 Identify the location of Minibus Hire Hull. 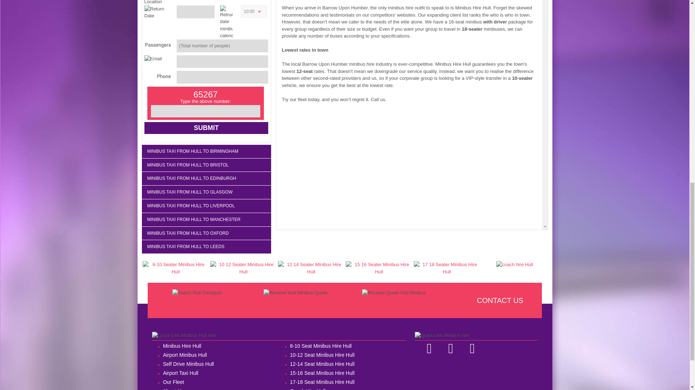
(216, 346).